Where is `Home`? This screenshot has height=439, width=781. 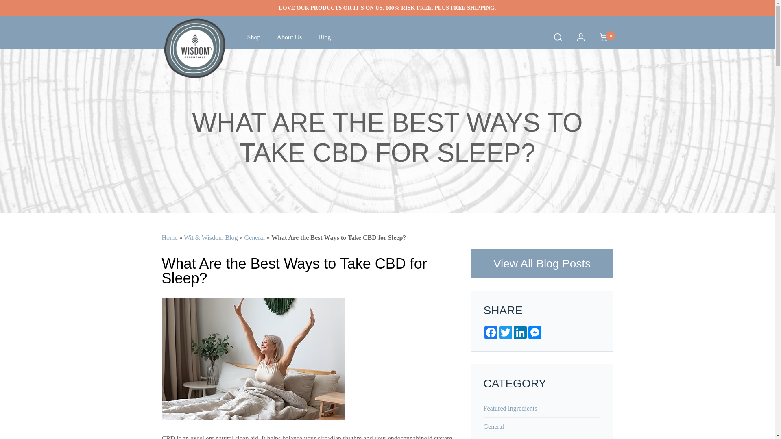
Home is located at coordinates (170, 237).